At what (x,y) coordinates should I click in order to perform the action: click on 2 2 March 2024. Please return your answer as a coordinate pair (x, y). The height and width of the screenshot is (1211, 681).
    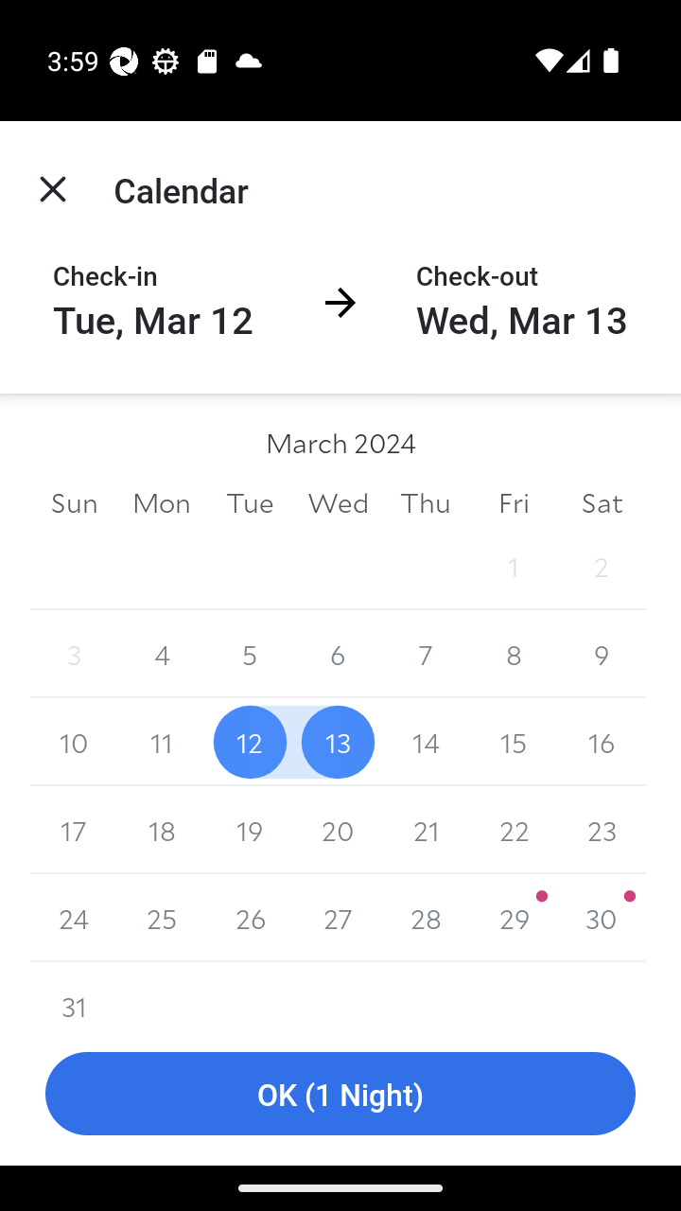
    Looking at the image, I should click on (602, 566).